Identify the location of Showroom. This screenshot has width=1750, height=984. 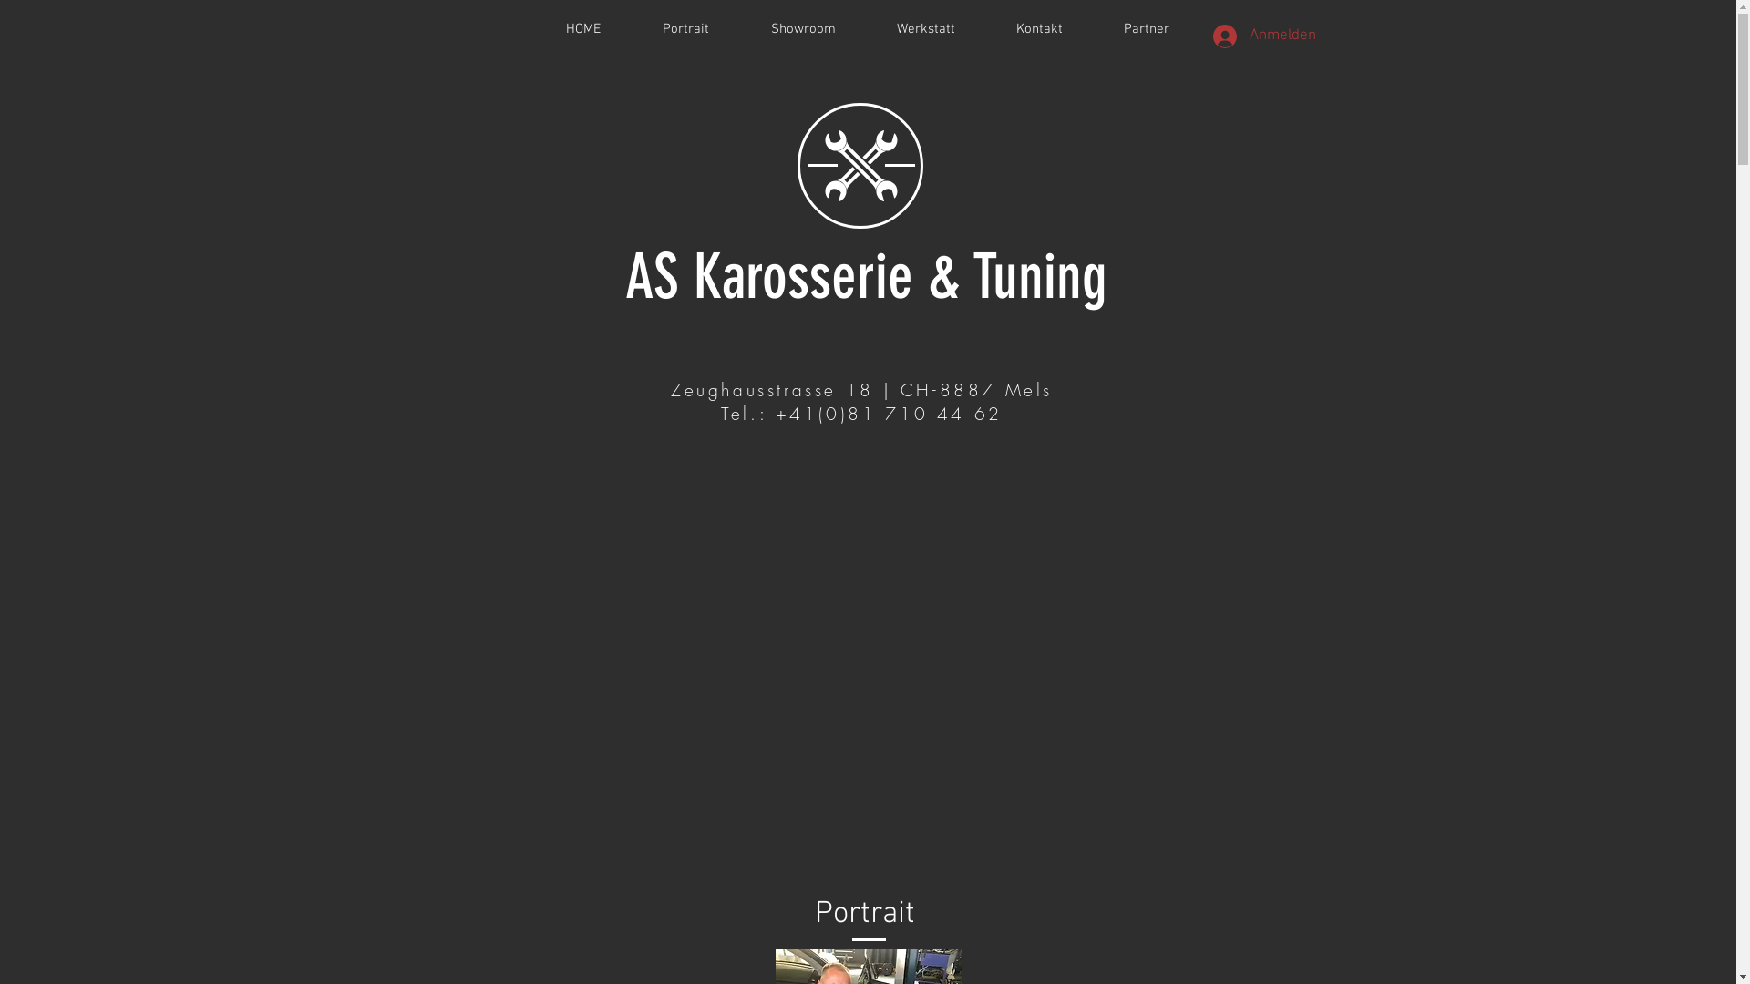
(804, 29).